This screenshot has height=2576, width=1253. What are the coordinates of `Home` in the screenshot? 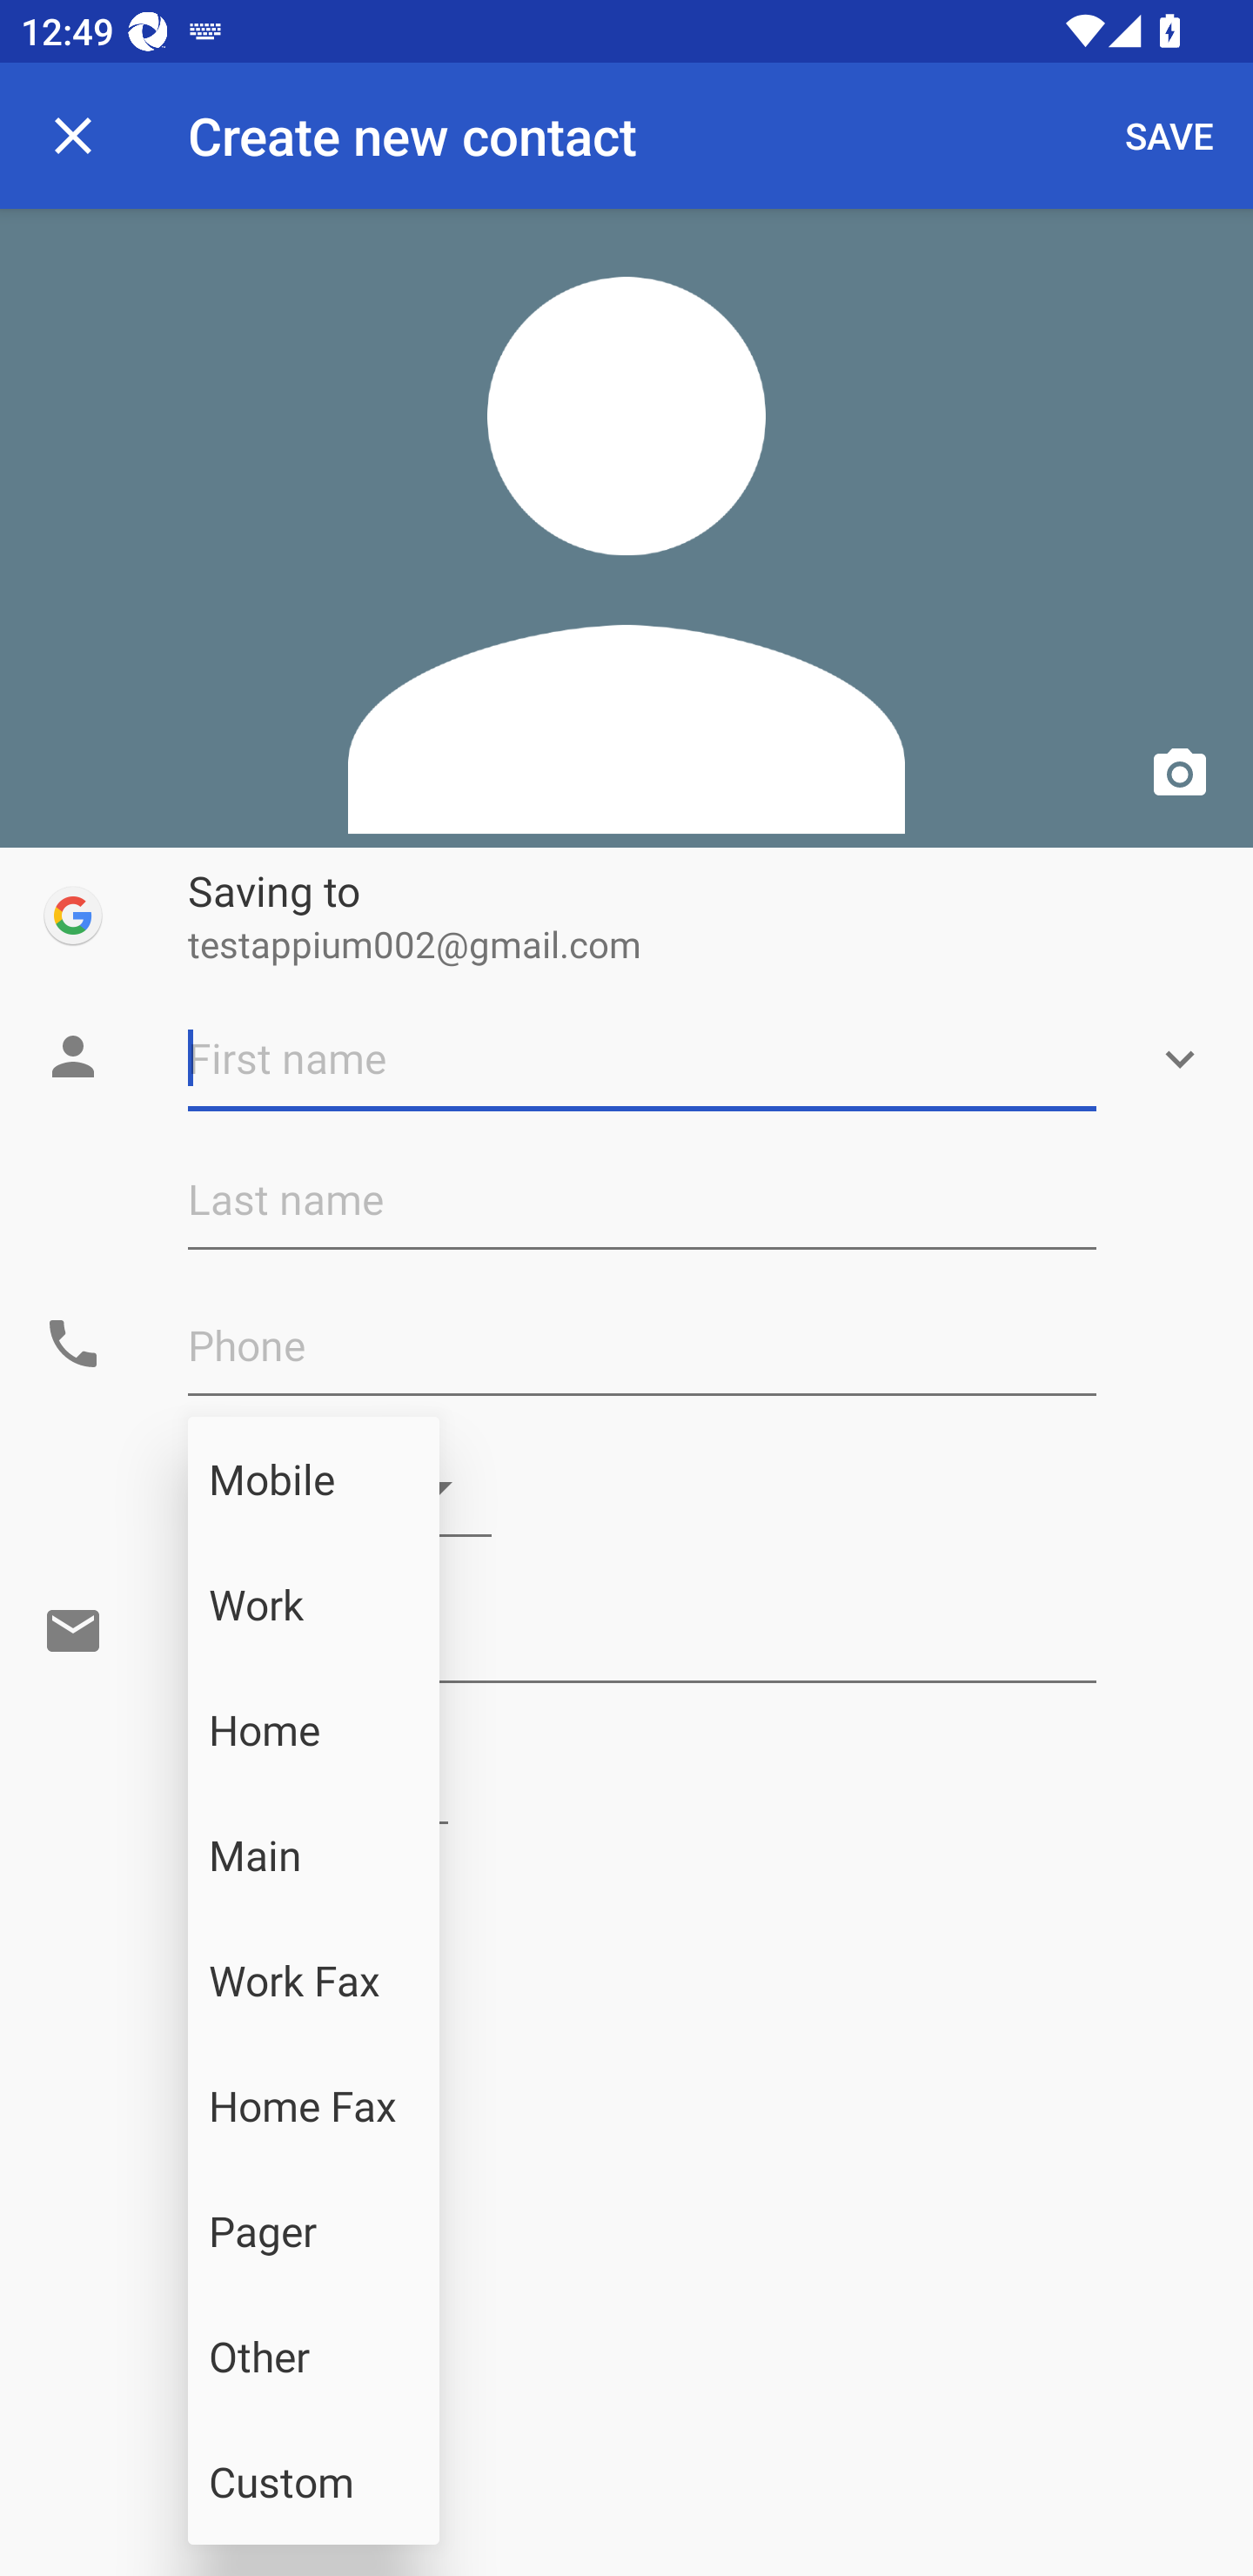 It's located at (313, 1730).